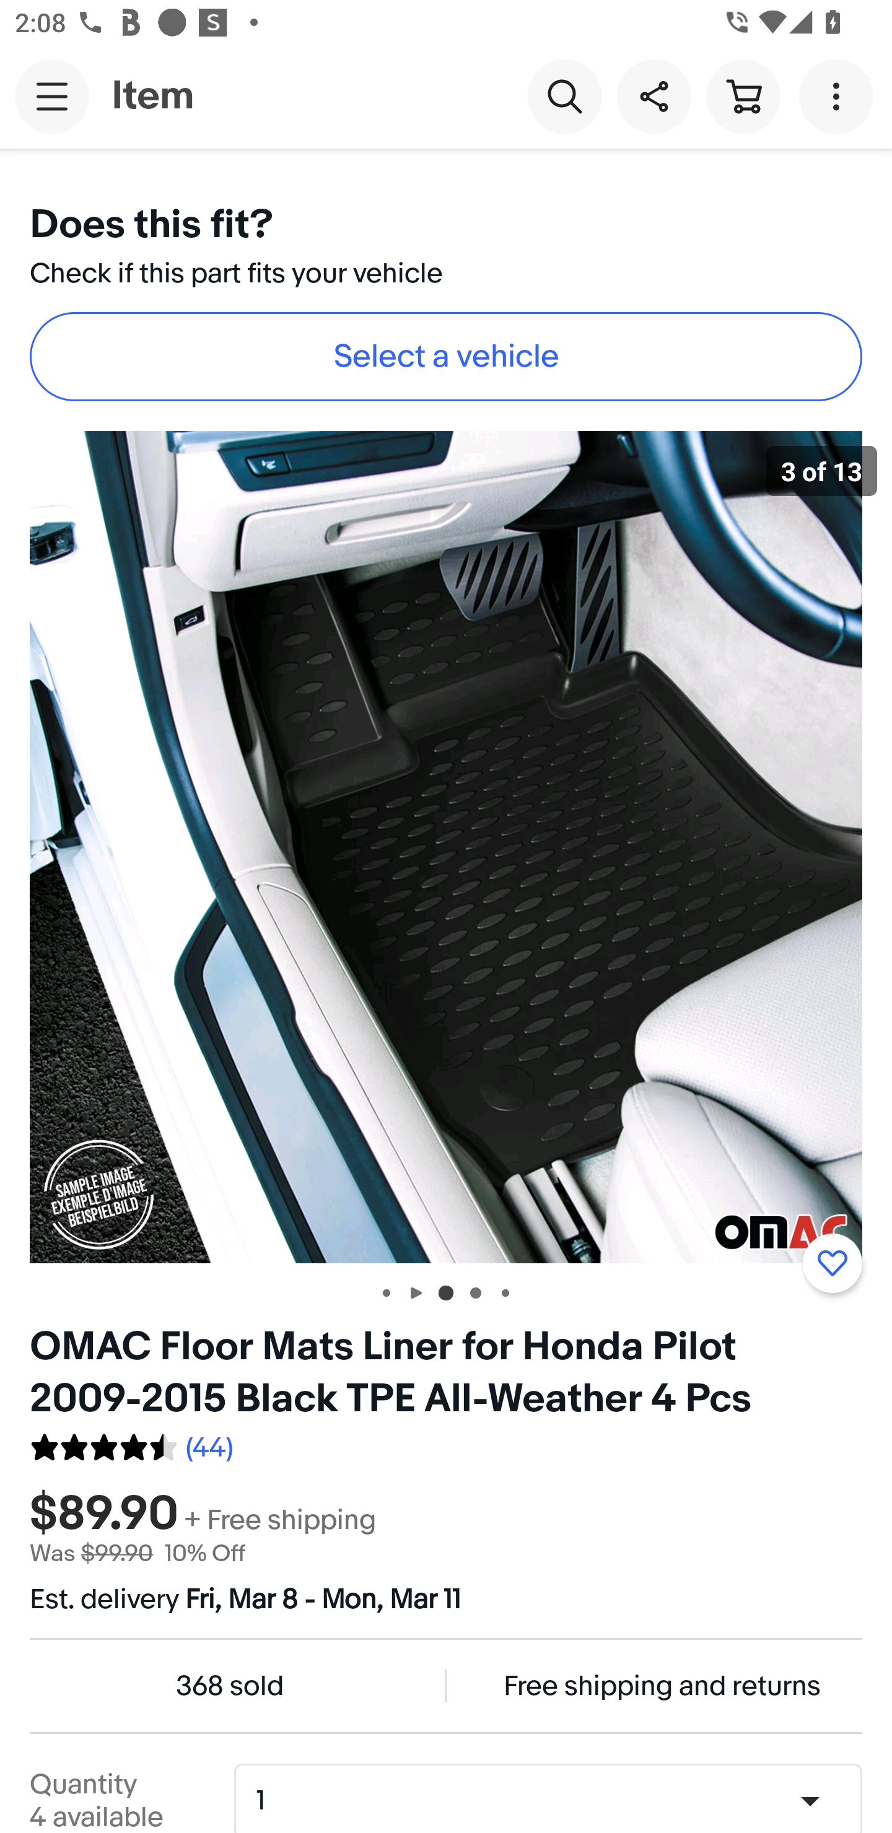 This screenshot has height=1833, width=892. What do you see at coordinates (832, 1263) in the screenshot?
I see `Add to watchlist` at bounding box center [832, 1263].